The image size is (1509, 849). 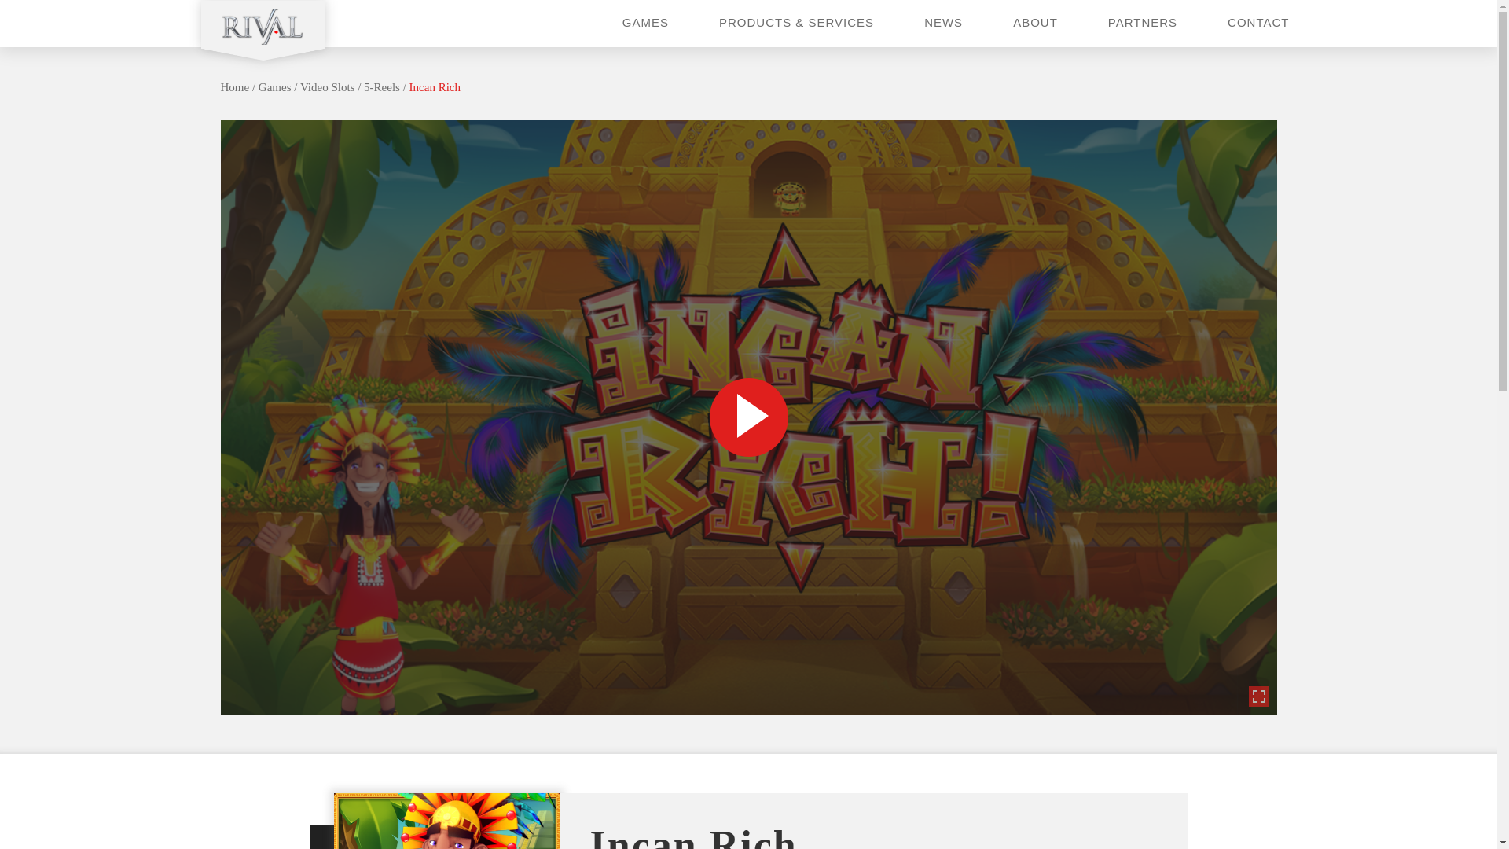 I want to click on Games, so click(x=274, y=86).